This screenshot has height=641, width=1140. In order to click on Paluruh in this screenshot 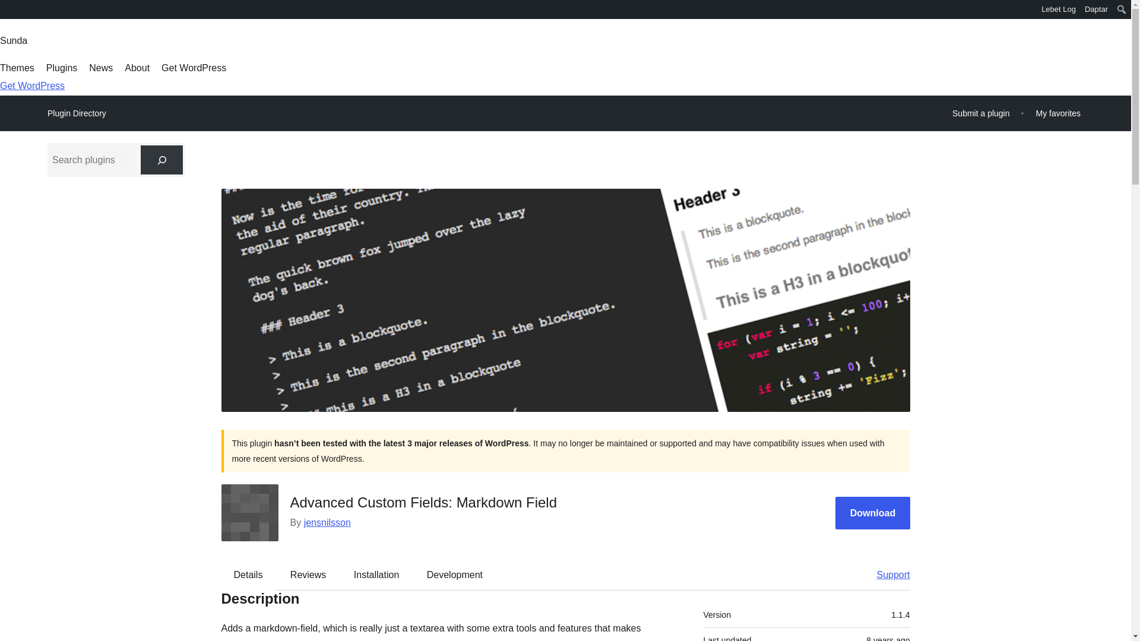, I will do `click(14, 11)`.